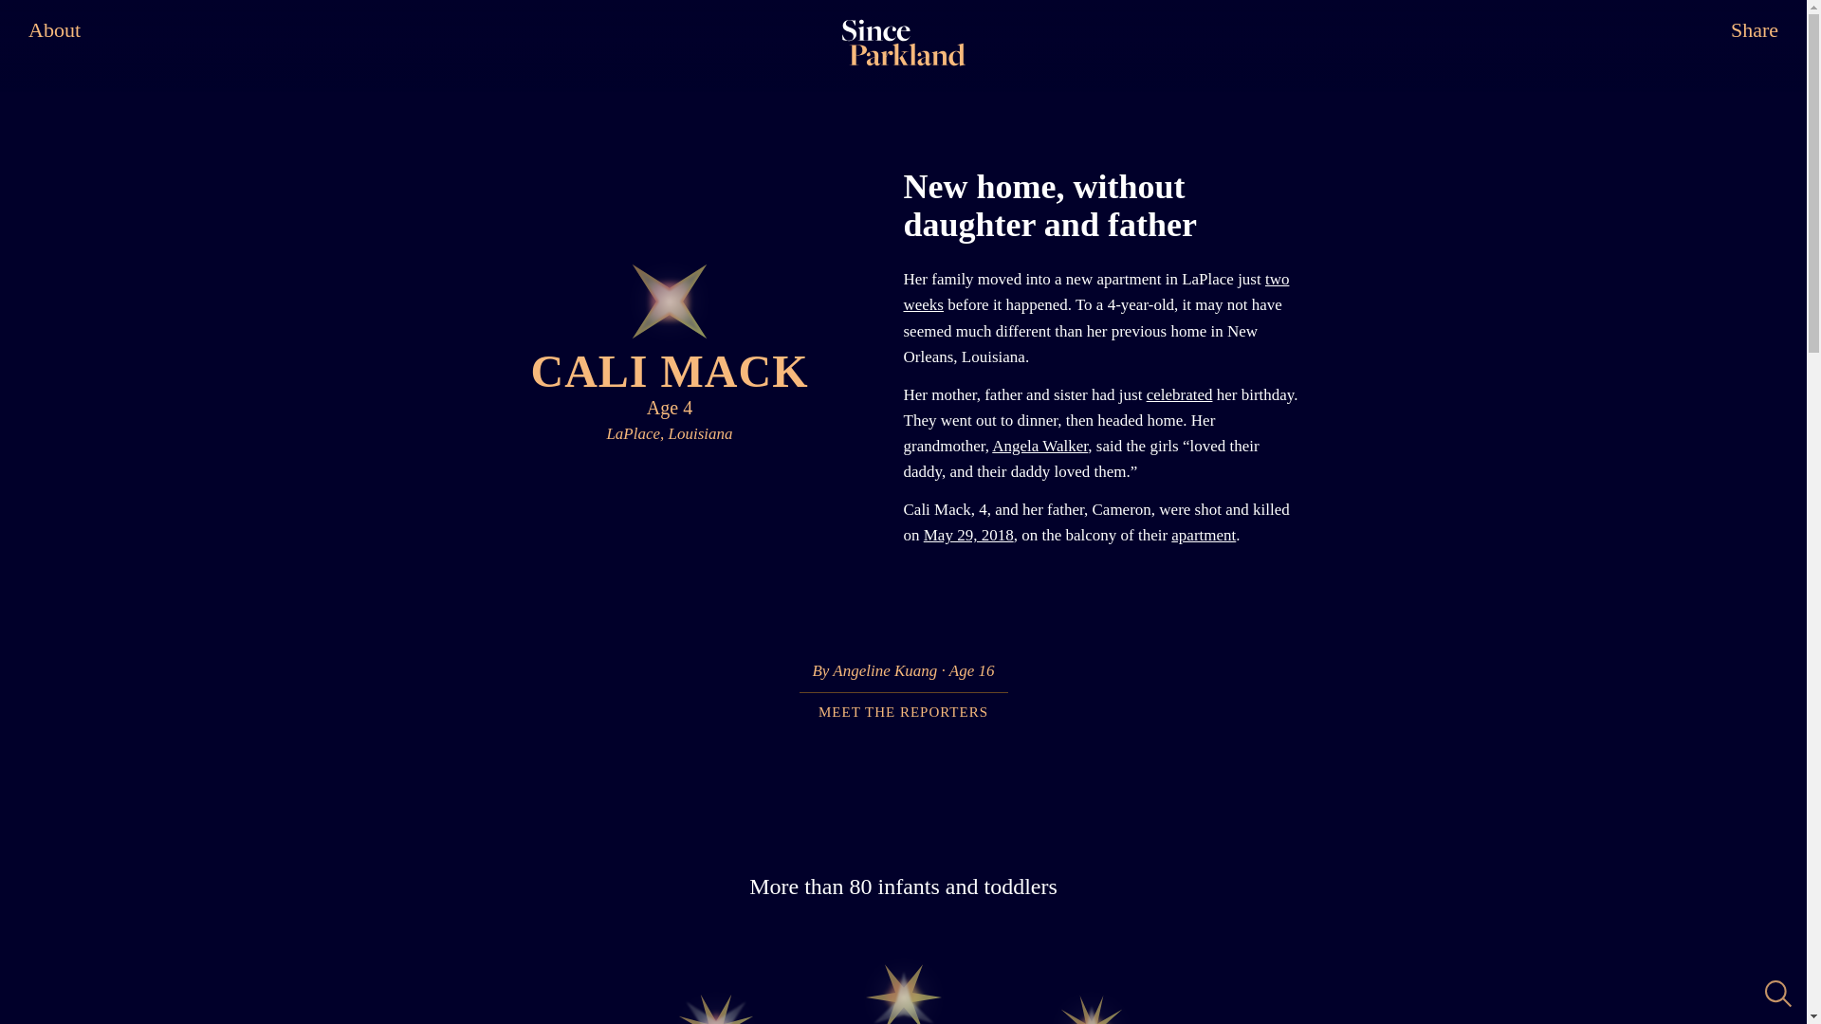 This screenshot has height=1024, width=1821. Describe the element at coordinates (1096, 292) in the screenshot. I see `two weeks` at that location.